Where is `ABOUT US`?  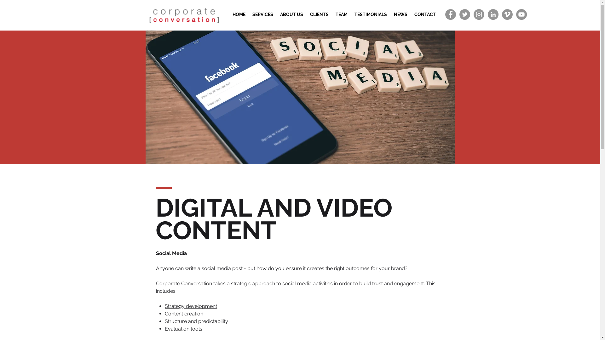 ABOUT US is located at coordinates (291, 14).